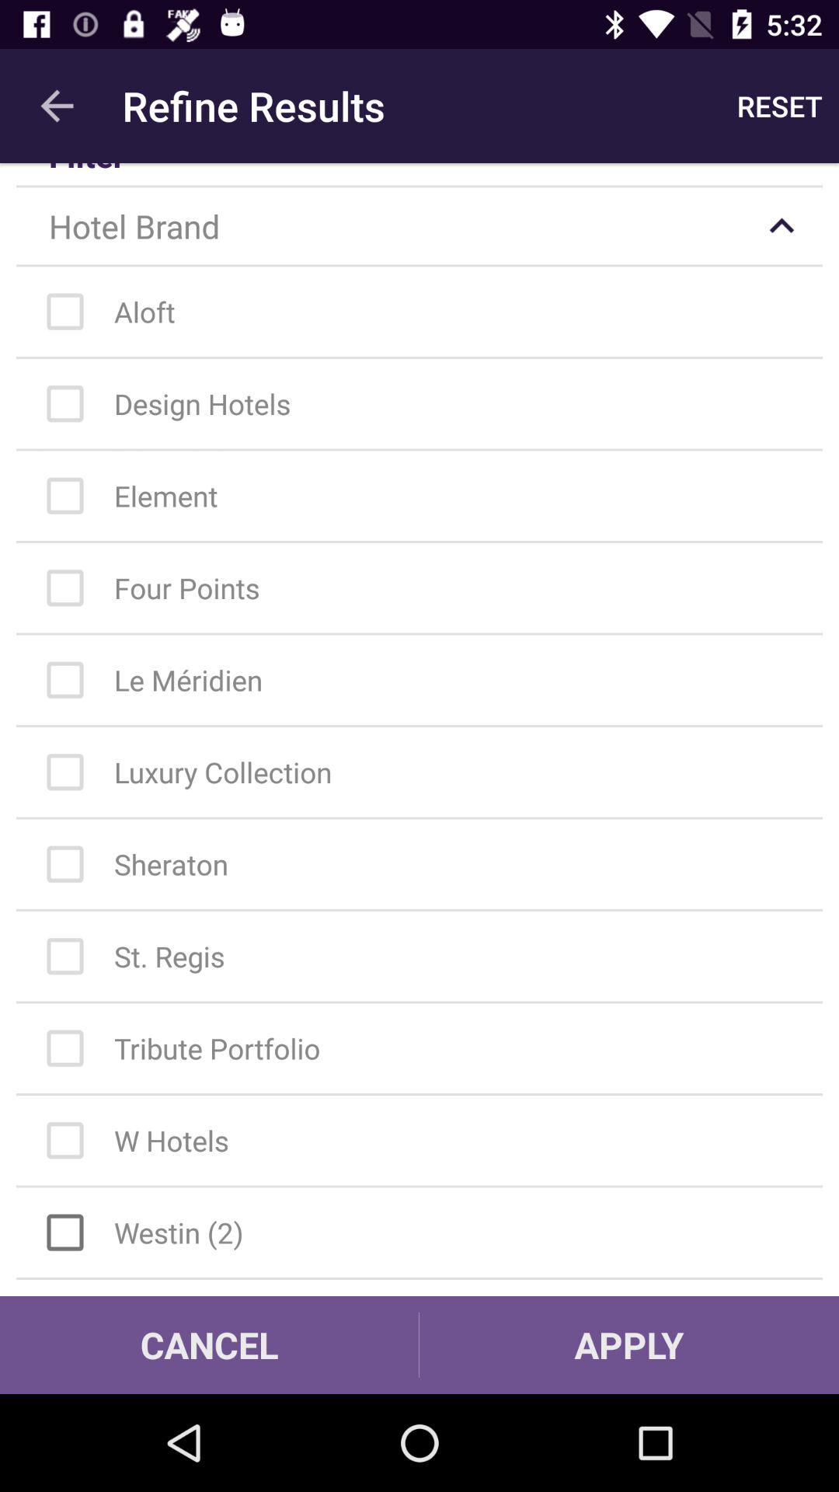 The image size is (839, 1492). I want to click on click the last hotel brand, so click(427, 1232).